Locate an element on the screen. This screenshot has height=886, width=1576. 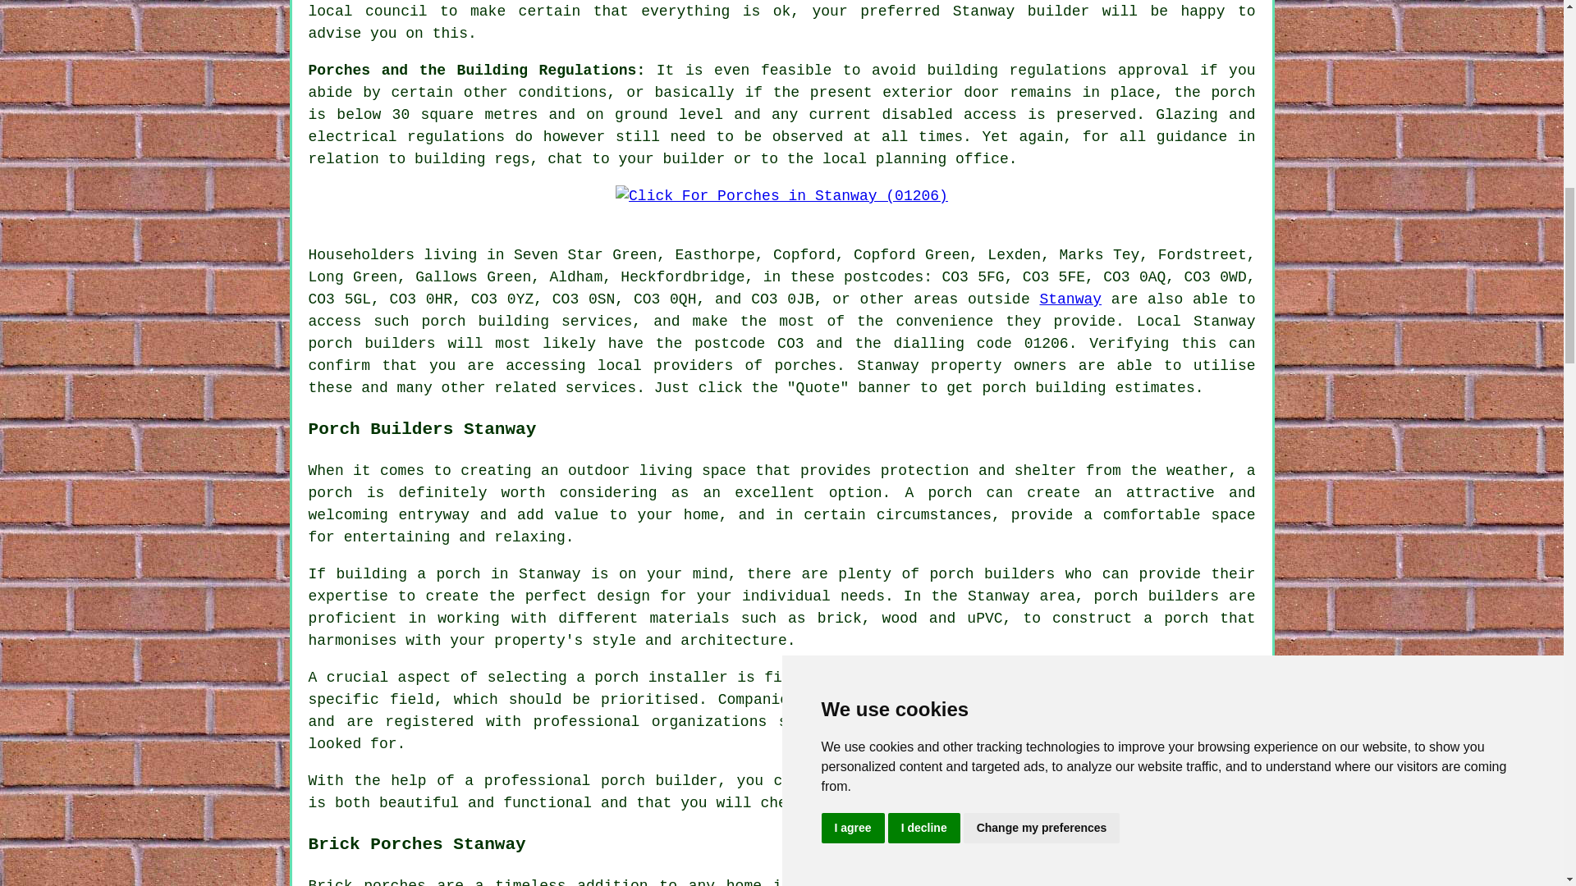
porches is located at coordinates (970, 882).